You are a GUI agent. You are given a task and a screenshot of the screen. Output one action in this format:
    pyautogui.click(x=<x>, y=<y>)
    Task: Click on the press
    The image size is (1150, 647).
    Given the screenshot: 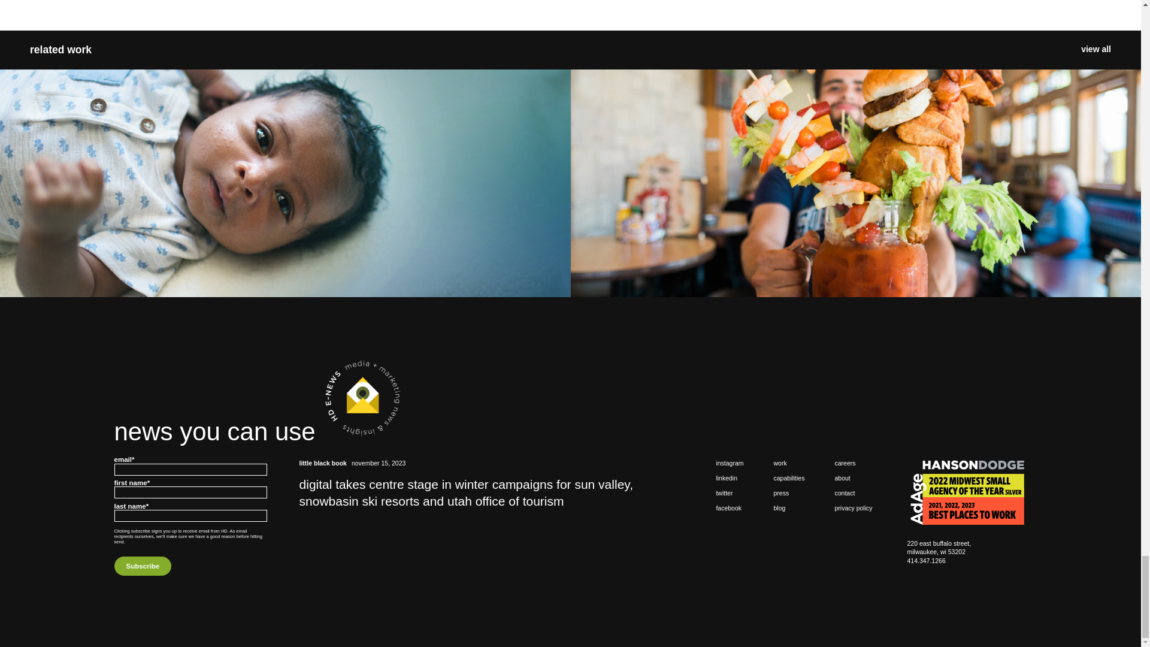 What is the action you would take?
    pyautogui.click(x=789, y=493)
    